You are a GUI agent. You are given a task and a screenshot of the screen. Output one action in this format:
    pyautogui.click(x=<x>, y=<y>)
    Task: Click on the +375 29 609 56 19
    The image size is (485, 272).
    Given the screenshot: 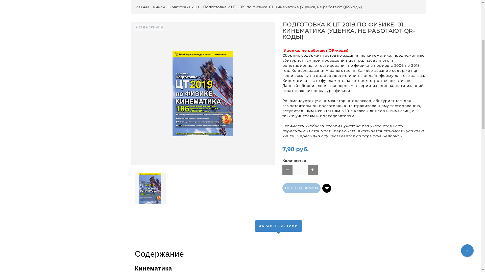 What is the action you would take?
    pyautogui.click(x=220, y=6)
    